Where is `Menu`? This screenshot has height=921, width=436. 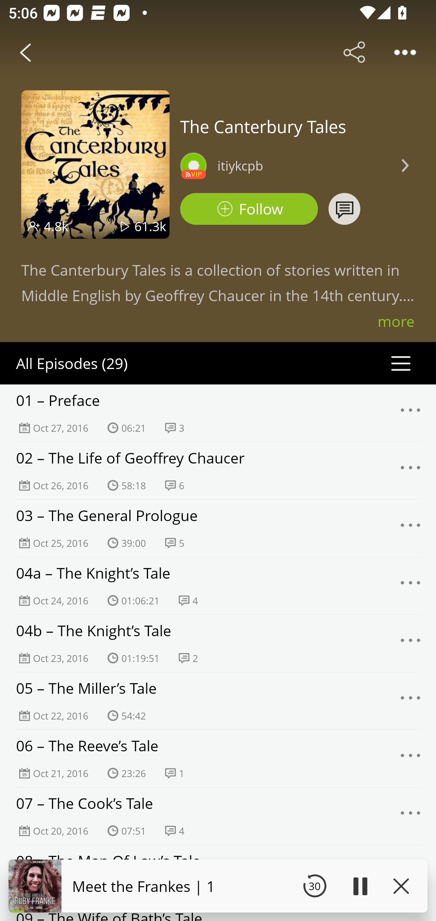
Menu is located at coordinates (411, 586).